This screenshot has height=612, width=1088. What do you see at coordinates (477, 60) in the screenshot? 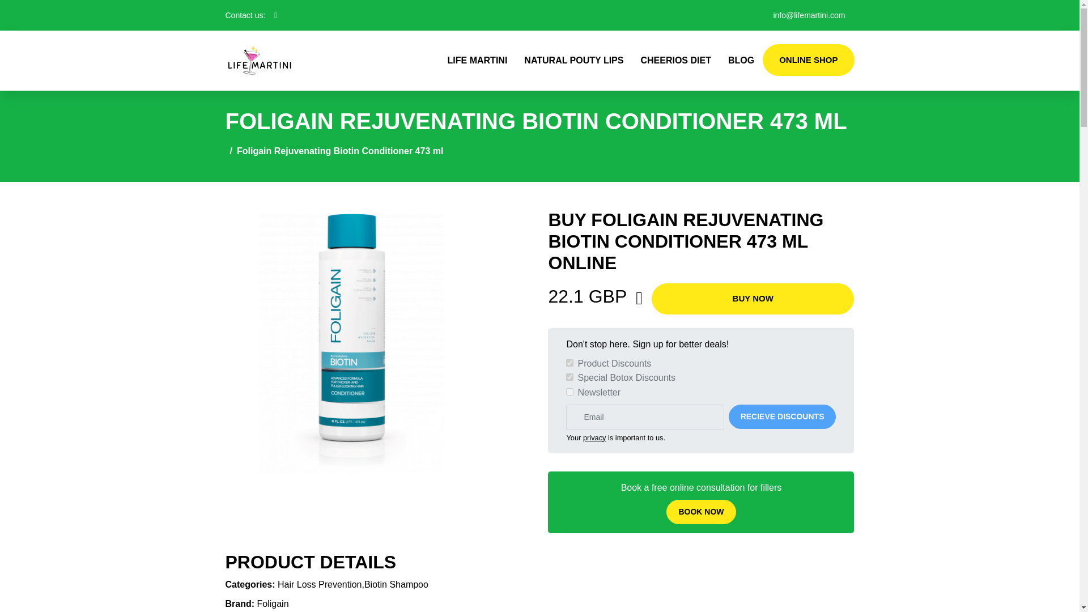
I see `LIFE MARTINI` at bounding box center [477, 60].